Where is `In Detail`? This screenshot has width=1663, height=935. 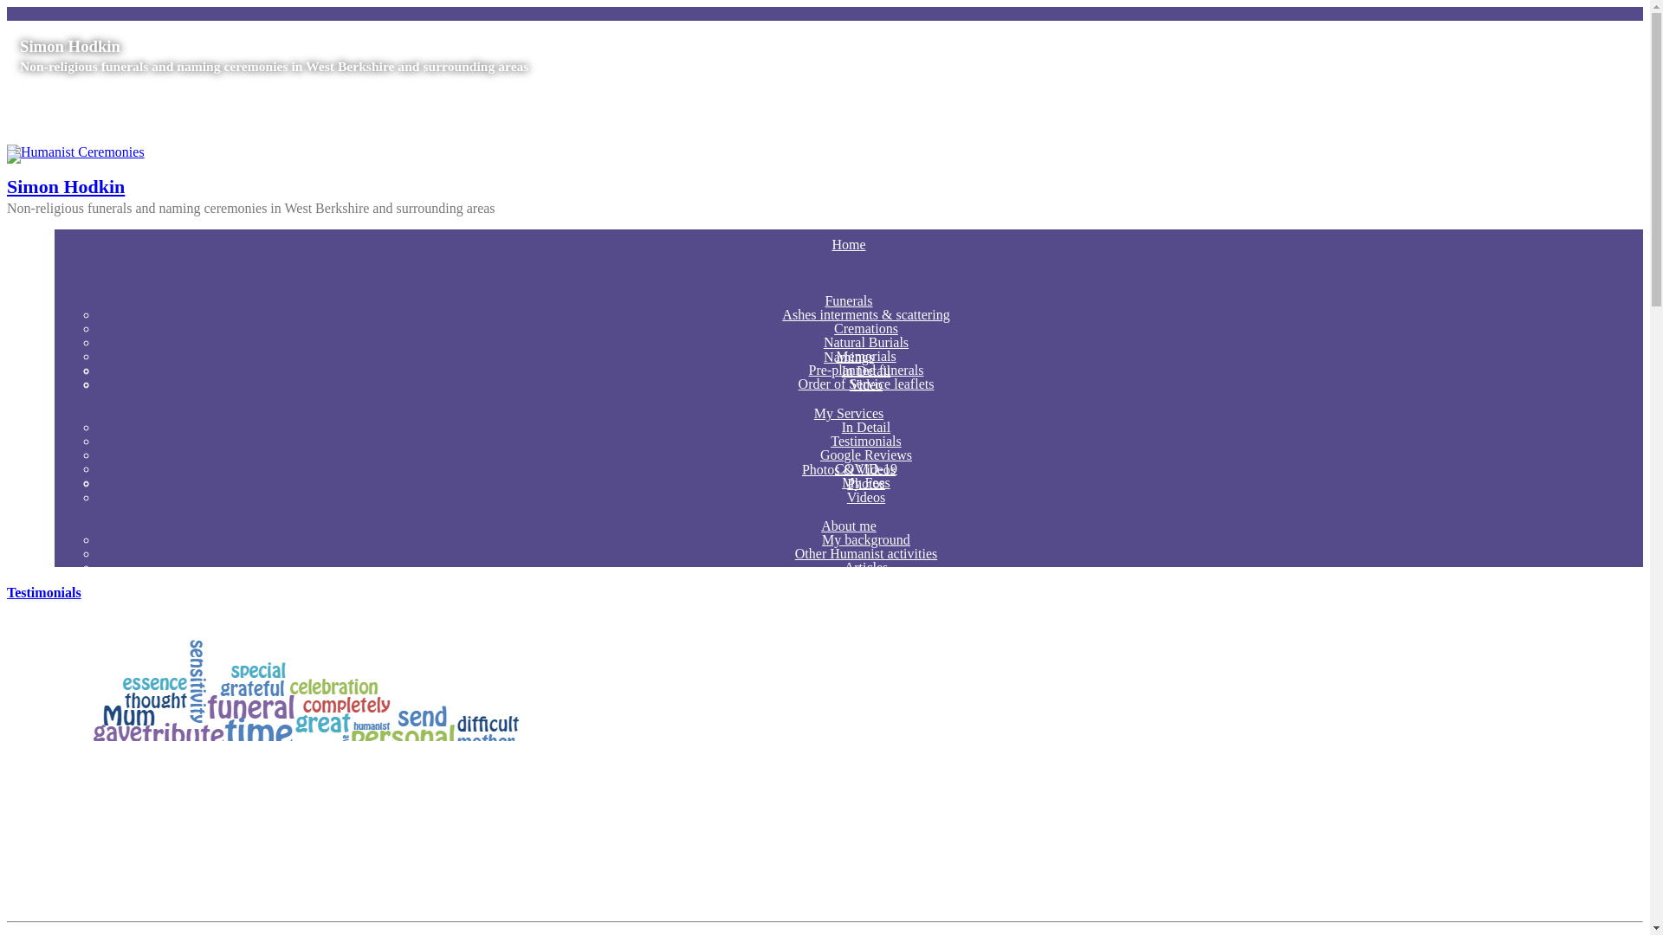
In Detail is located at coordinates (865, 371).